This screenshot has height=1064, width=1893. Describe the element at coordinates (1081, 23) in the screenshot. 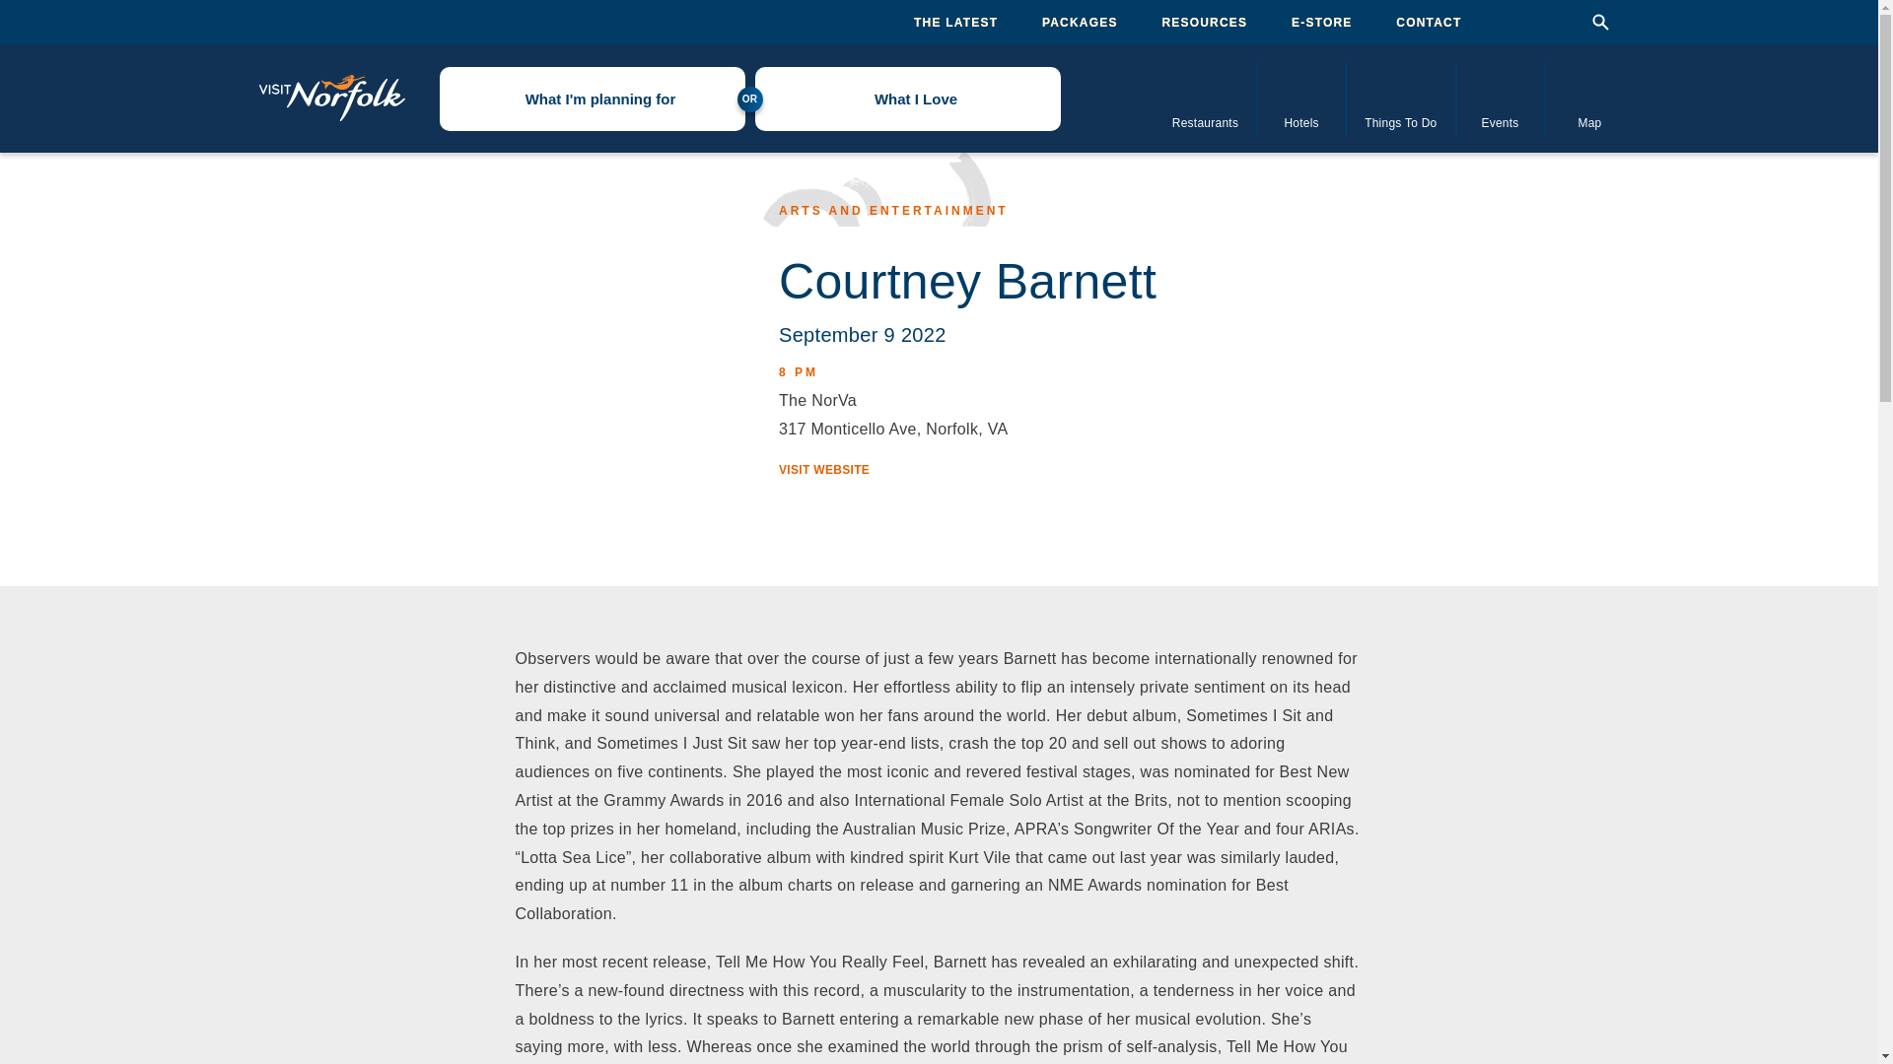

I see `PACKAGES` at that location.